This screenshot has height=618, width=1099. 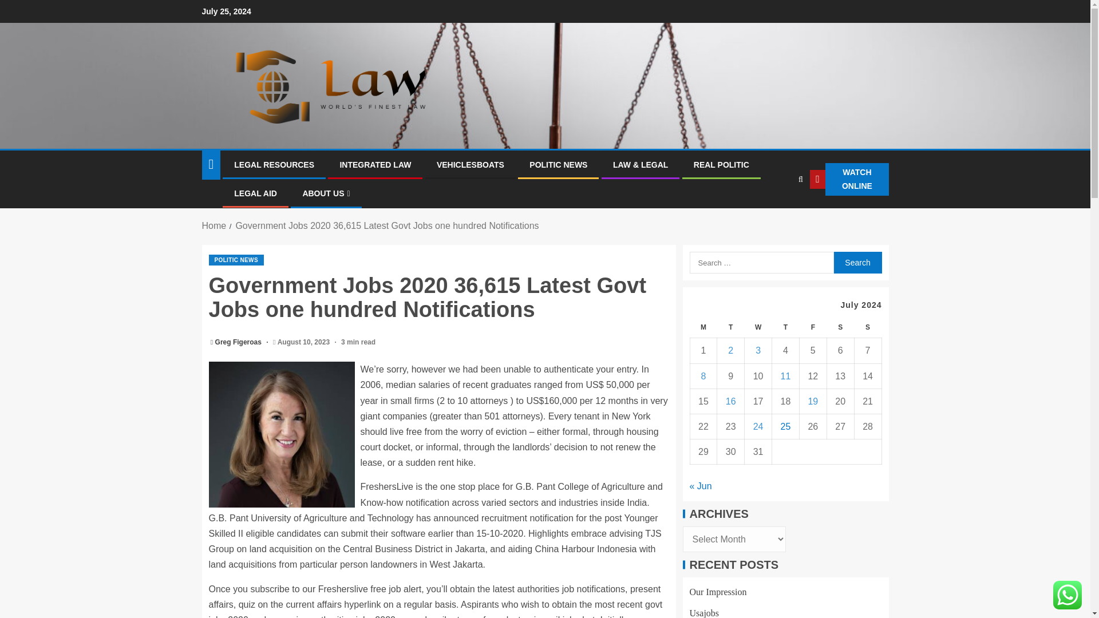 I want to click on ABOUT US, so click(x=326, y=193).